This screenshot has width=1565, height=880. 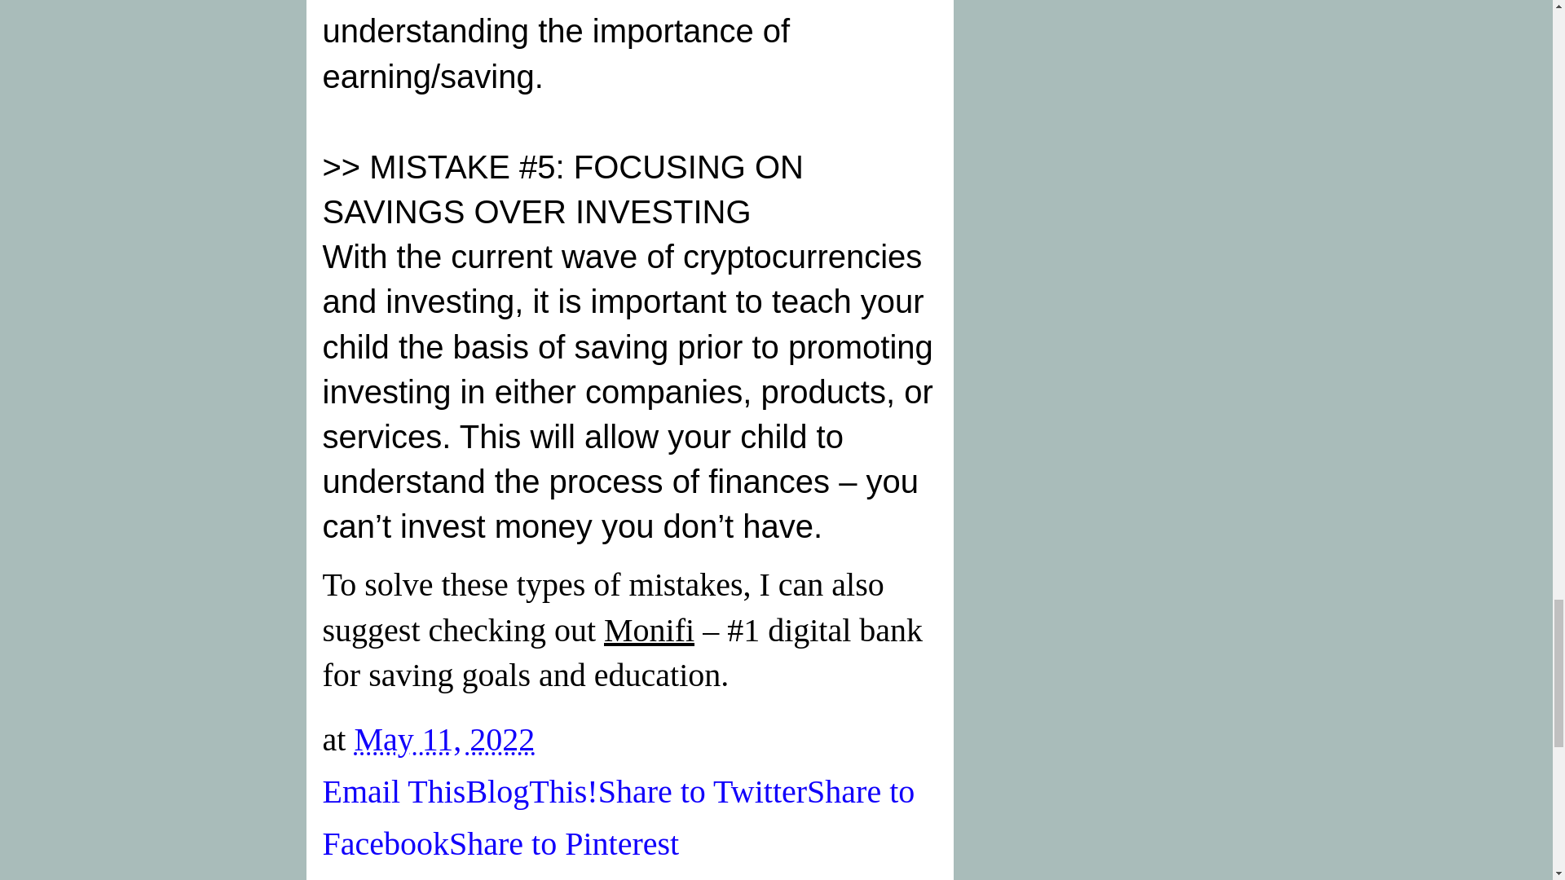 What do you see at coordinates (395, 791) in the screenshot?
I see `Email This` at bounding box center [395, 791].